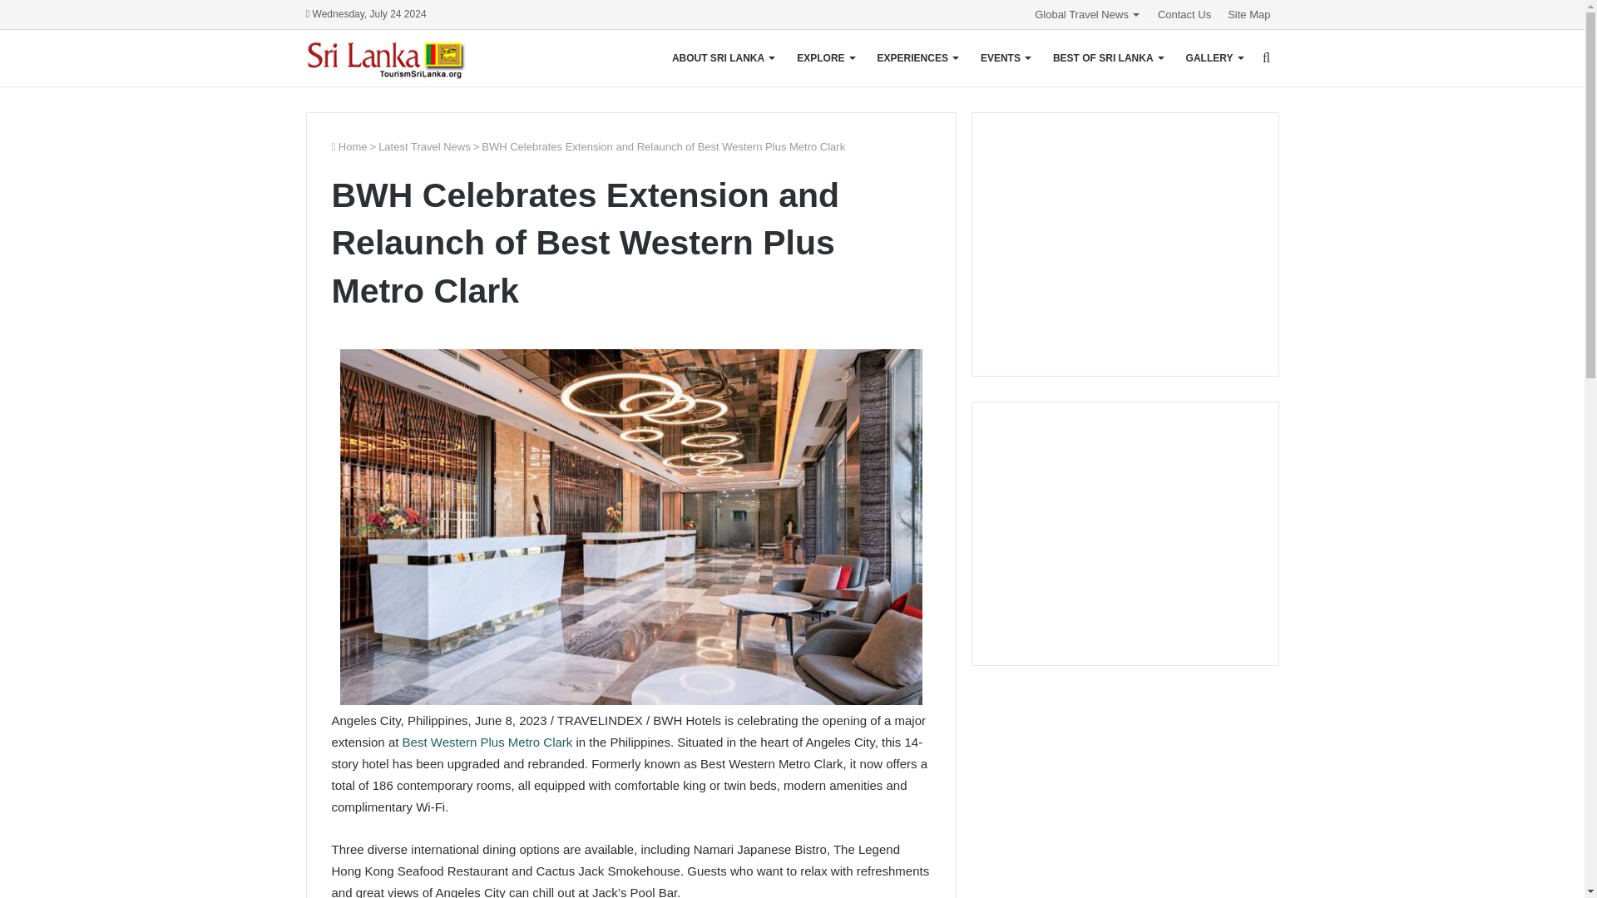 This screenshot has width=1597, height=898. Describe the element at coordinates (825, 57) in the screenshot. I see `EXPLORE` at that location.